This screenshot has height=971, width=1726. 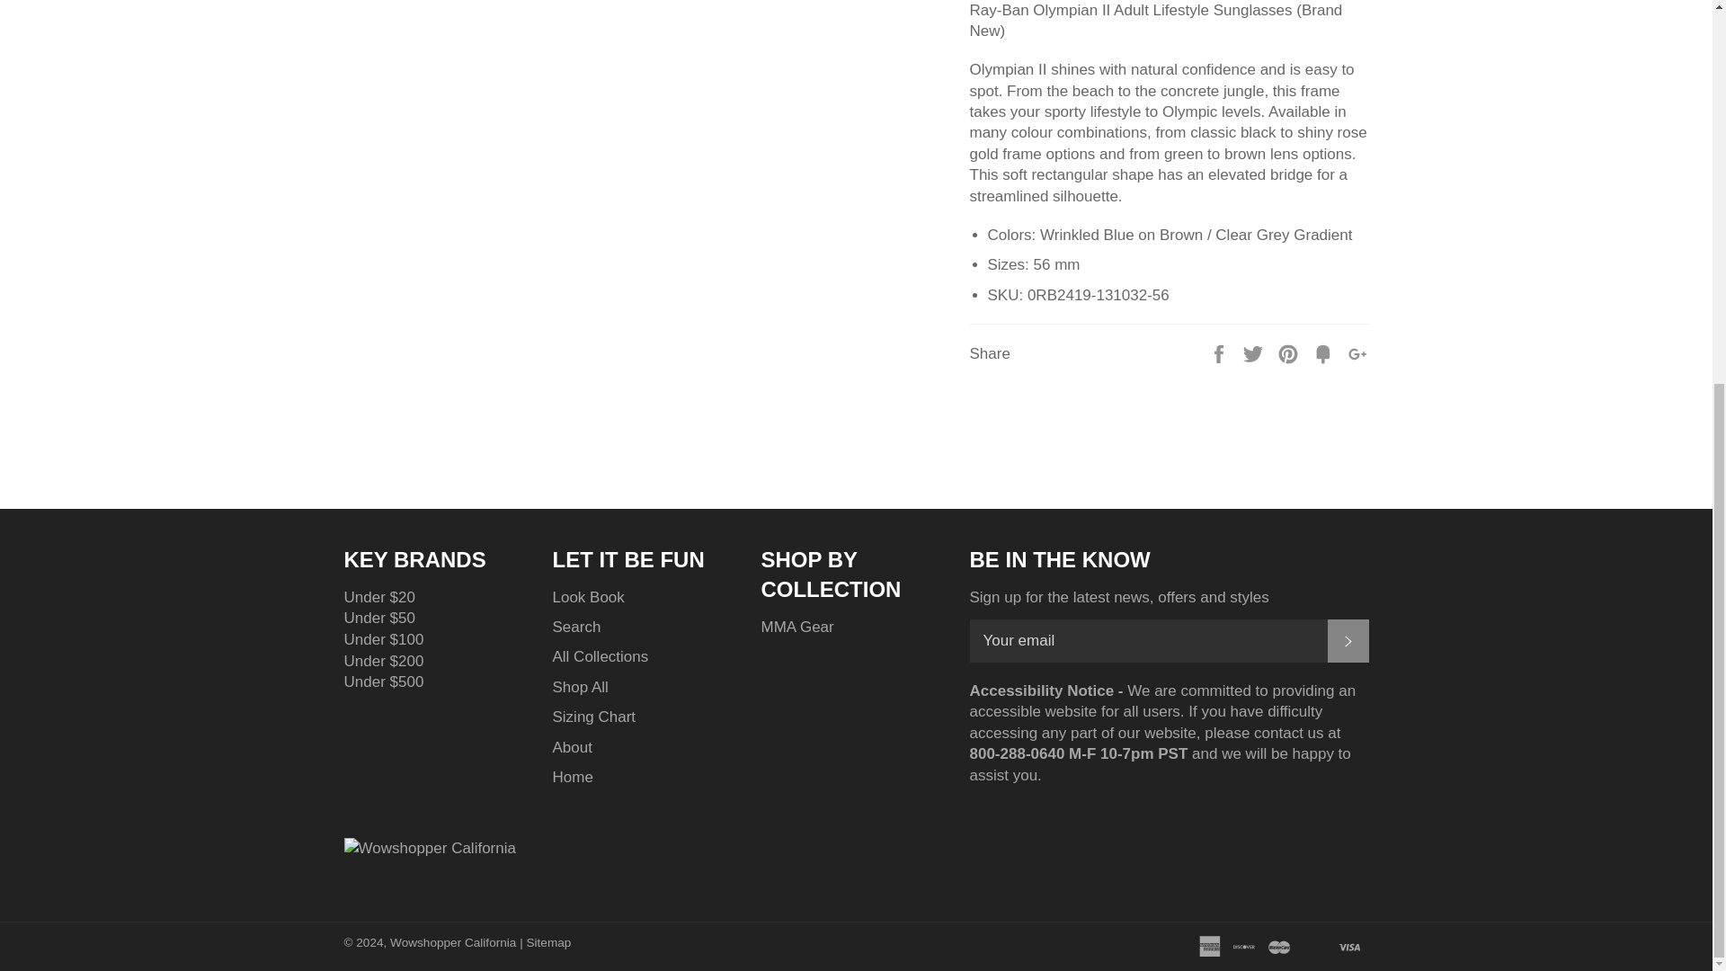 I want to click on Tweet, so click(x=1255, y=352).